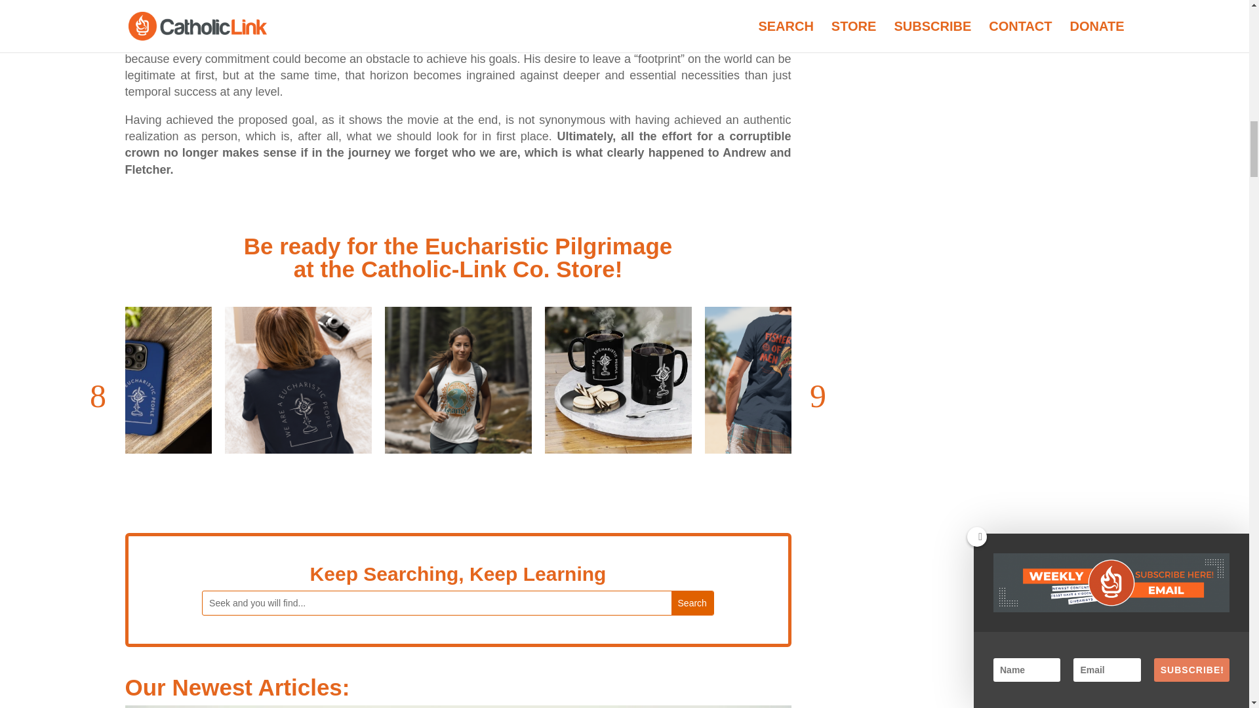 Image resolution: width=1259 pixels, height=708 pixels. Describe the element at coordinates (692, 603) in the screenshot. I see `Search` at that location.